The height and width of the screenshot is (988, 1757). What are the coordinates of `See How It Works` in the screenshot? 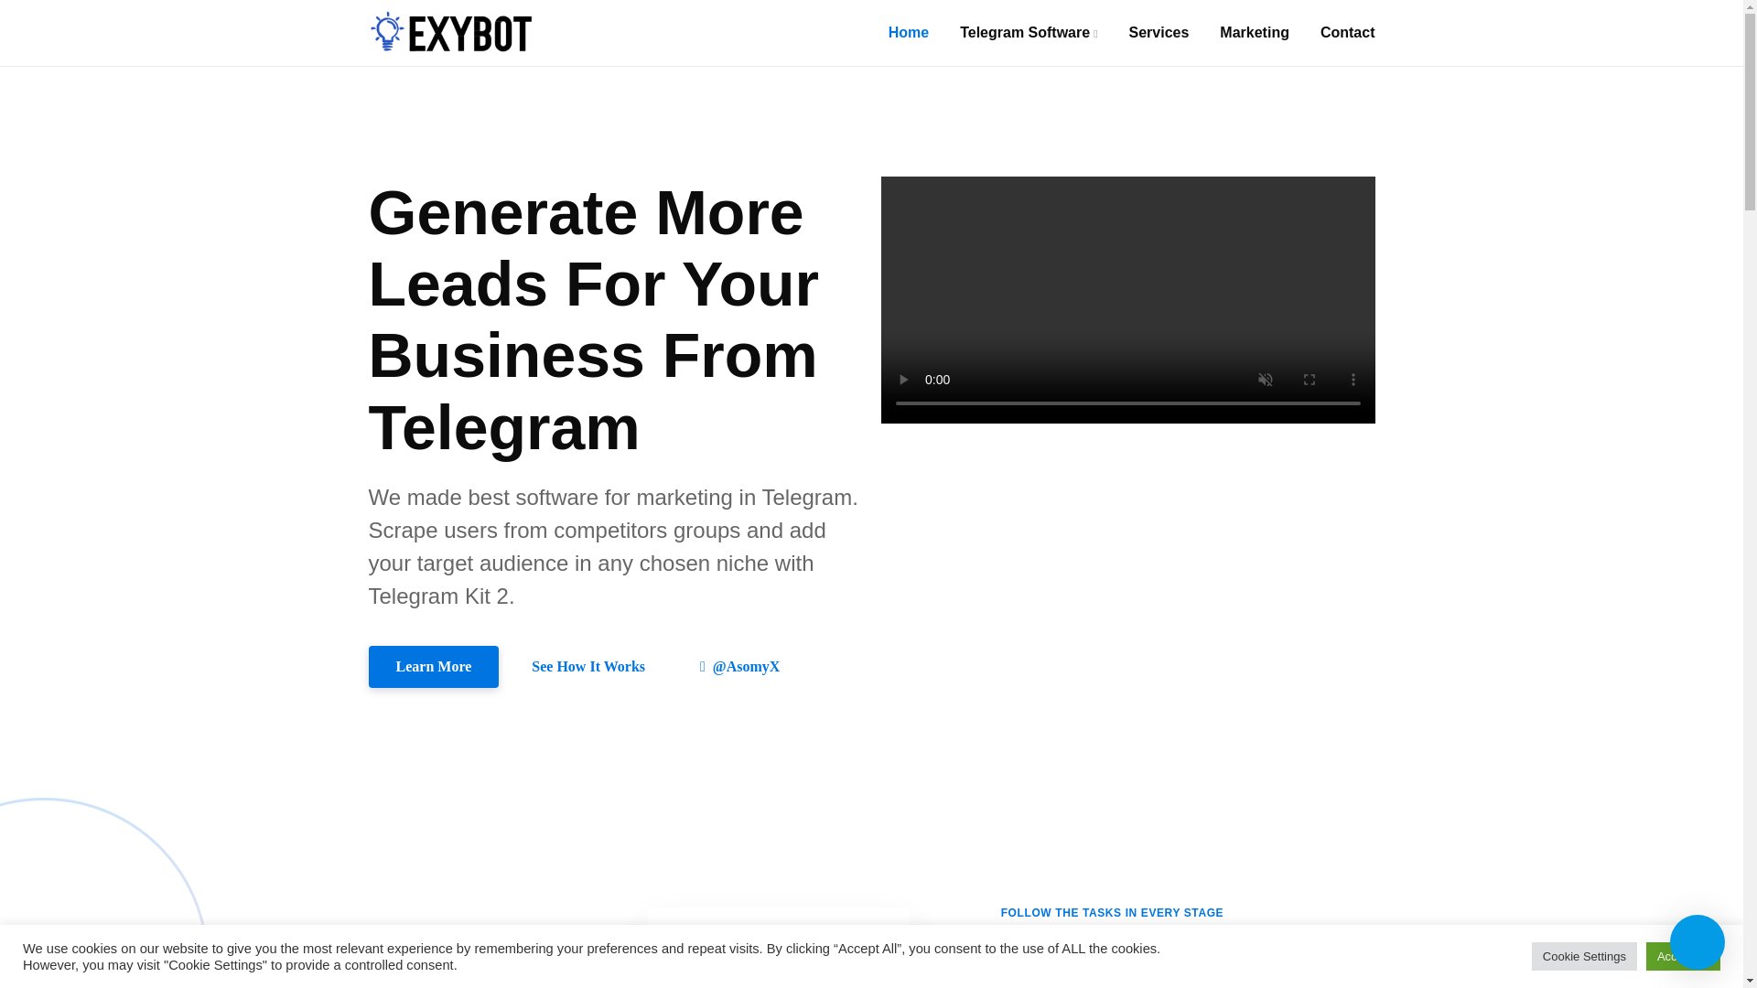 It's located at (588, 666).